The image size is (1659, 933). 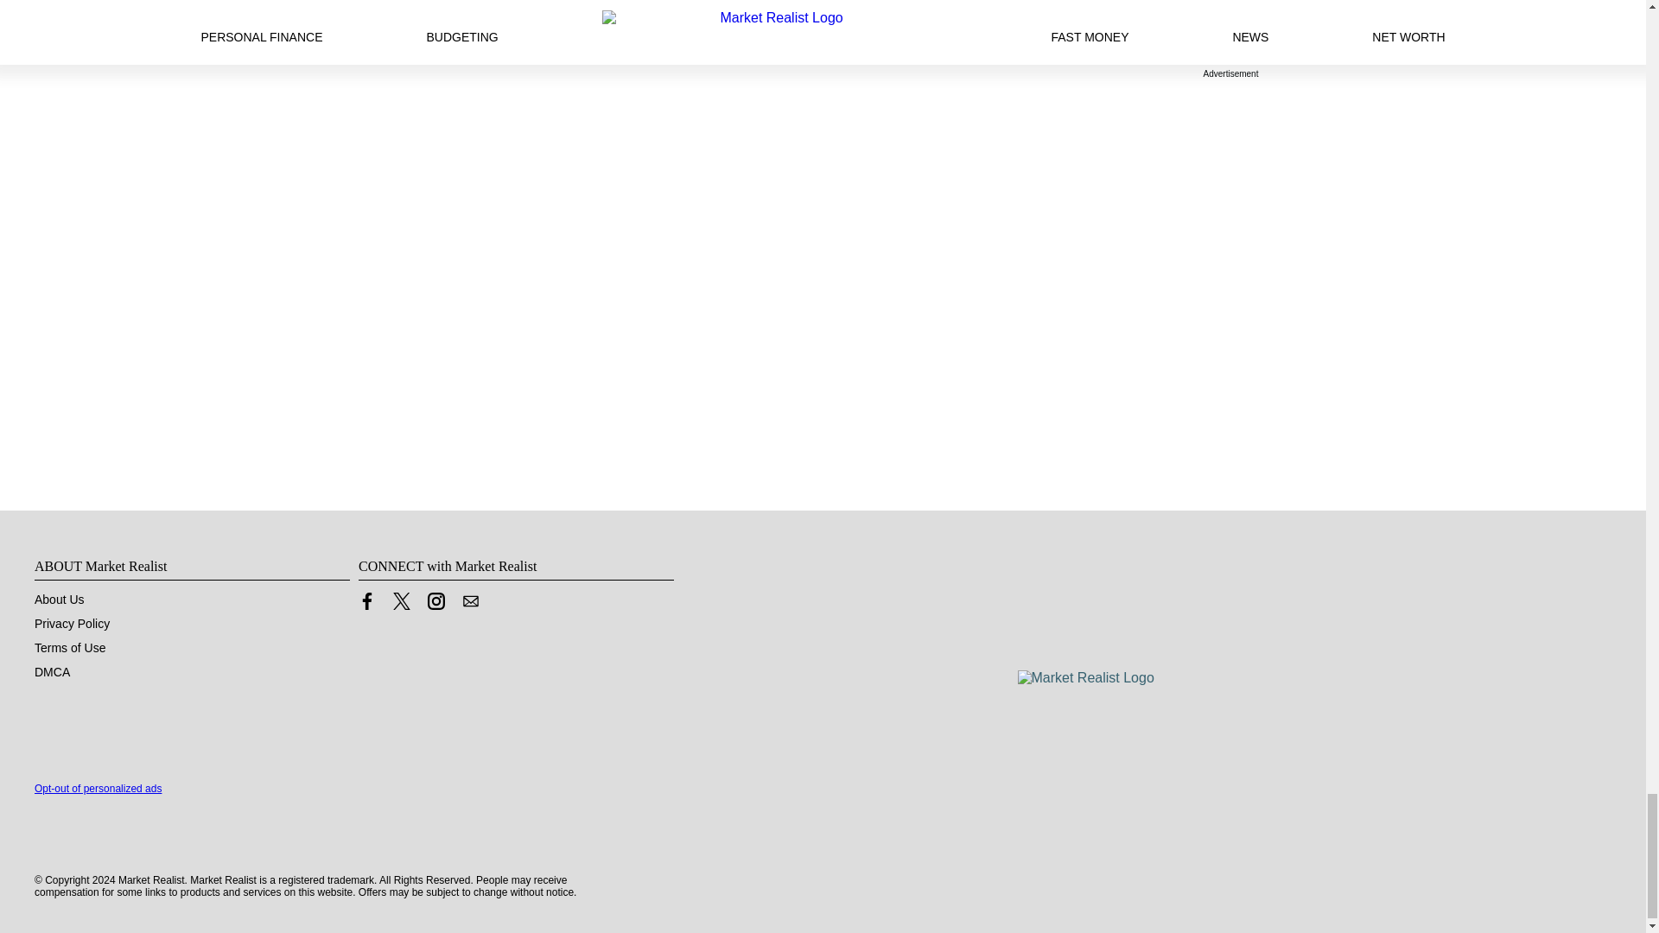 I want to click on Opt-out of personalized ads, so click(x=98, y=789).